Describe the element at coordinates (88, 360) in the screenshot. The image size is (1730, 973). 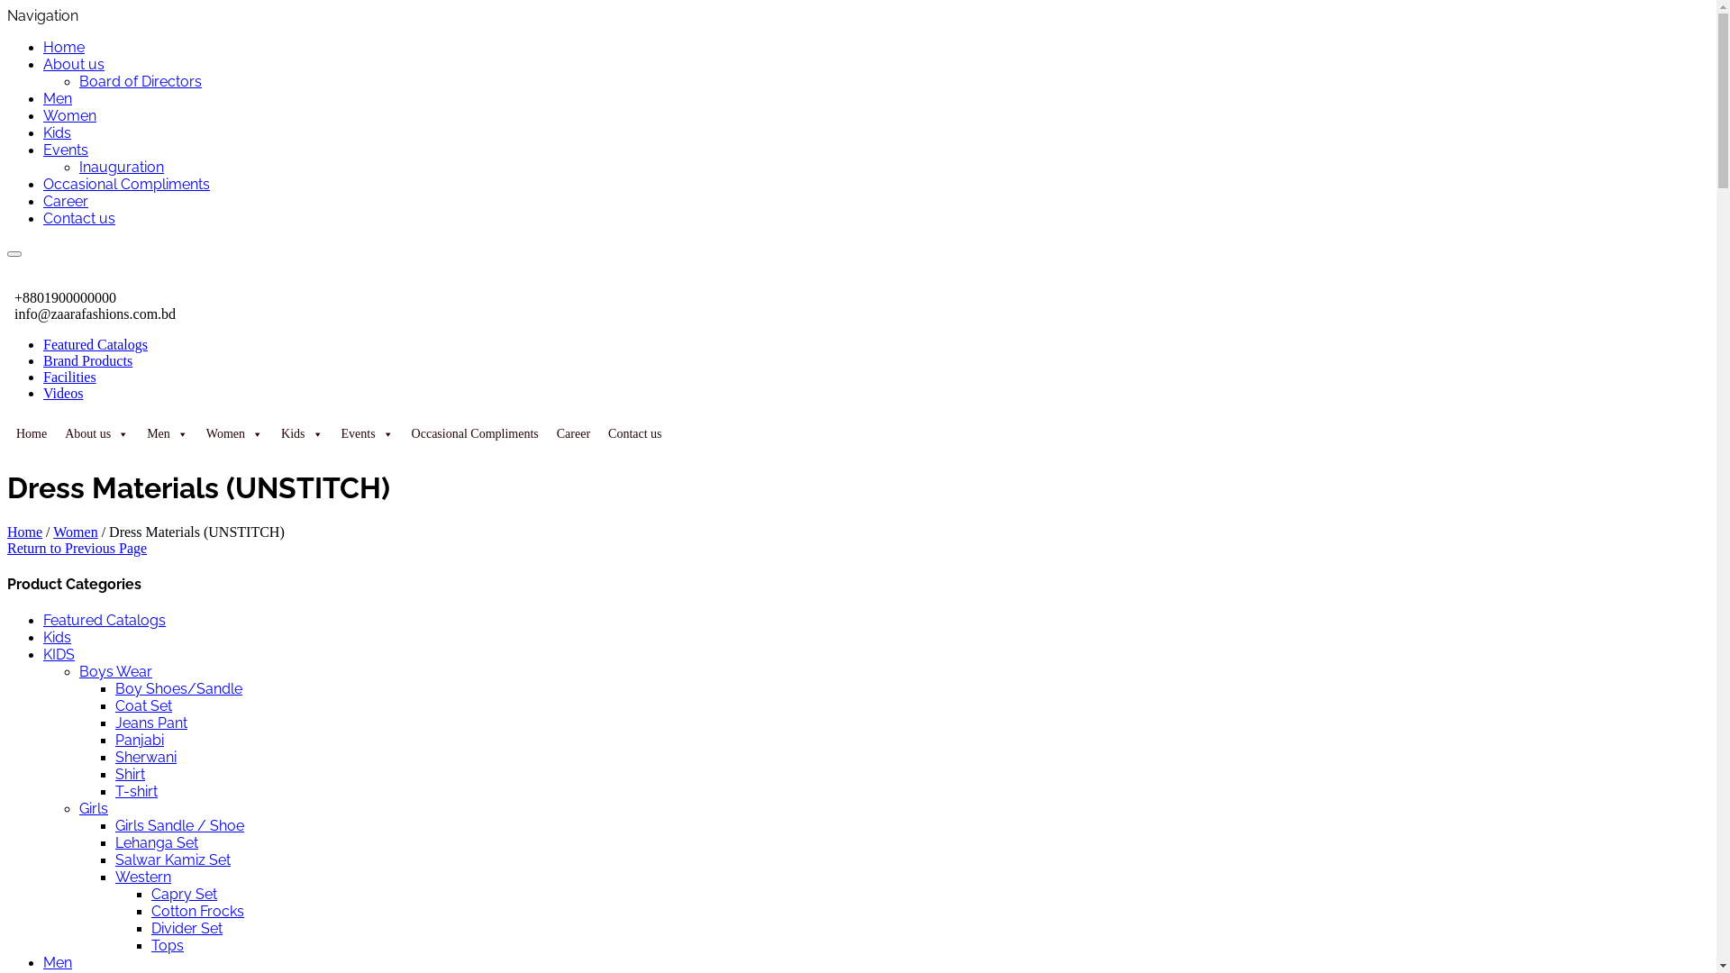
I see `Brand Products` at that location.